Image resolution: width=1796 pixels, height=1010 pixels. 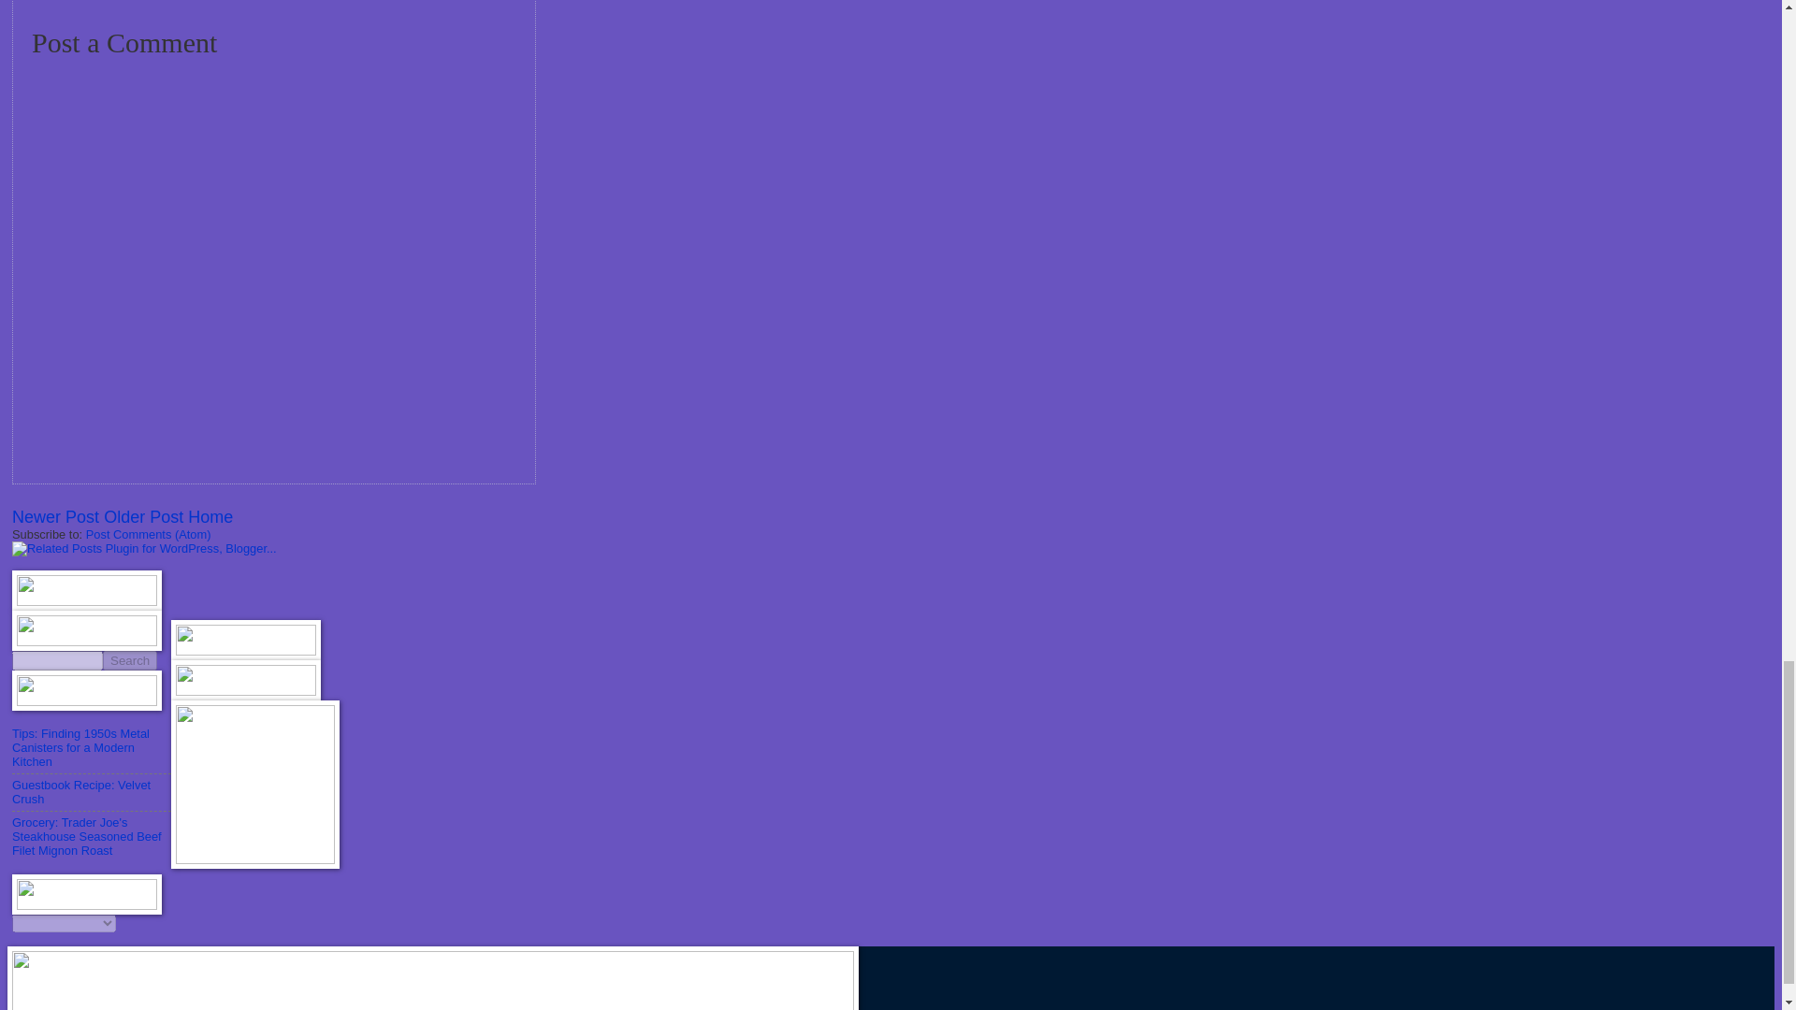 What do you see at coordinates (57, 660) in the screenshot?
I see `search` at bounding box center [57, 660].